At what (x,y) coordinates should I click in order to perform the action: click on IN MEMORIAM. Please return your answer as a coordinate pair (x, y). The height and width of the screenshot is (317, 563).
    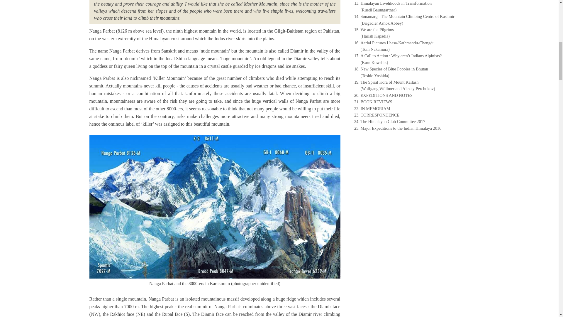
    Looking at the image, I should click on (375, 109).